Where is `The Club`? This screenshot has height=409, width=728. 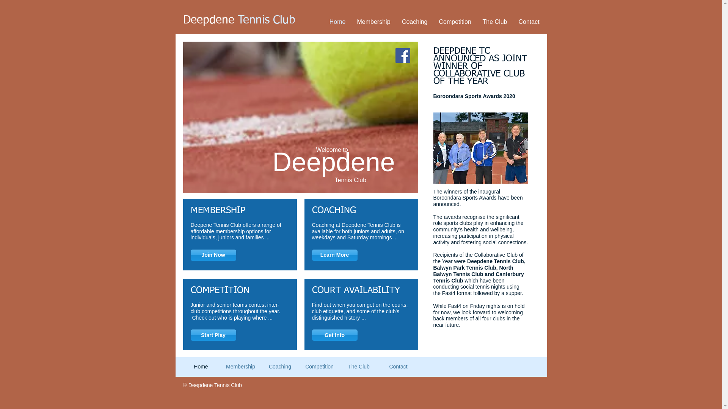
The Club is located at coordinates (359, 367).